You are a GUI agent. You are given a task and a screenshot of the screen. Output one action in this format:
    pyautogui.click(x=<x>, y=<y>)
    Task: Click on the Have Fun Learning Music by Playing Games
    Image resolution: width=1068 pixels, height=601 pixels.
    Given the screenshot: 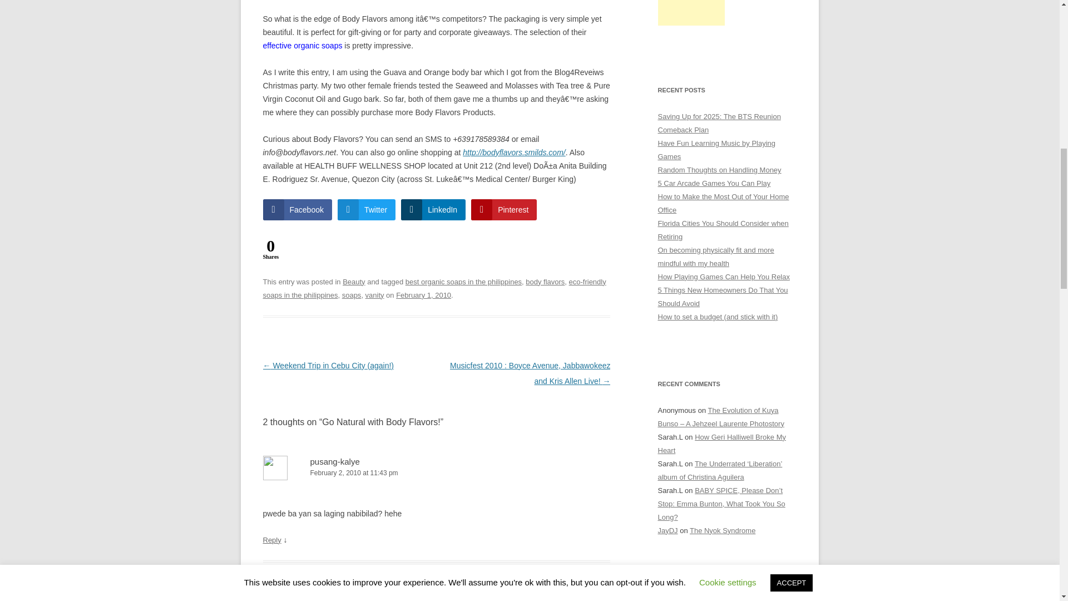 What is the action you would take?
    pyautogui.click(x=716, y=150)
    